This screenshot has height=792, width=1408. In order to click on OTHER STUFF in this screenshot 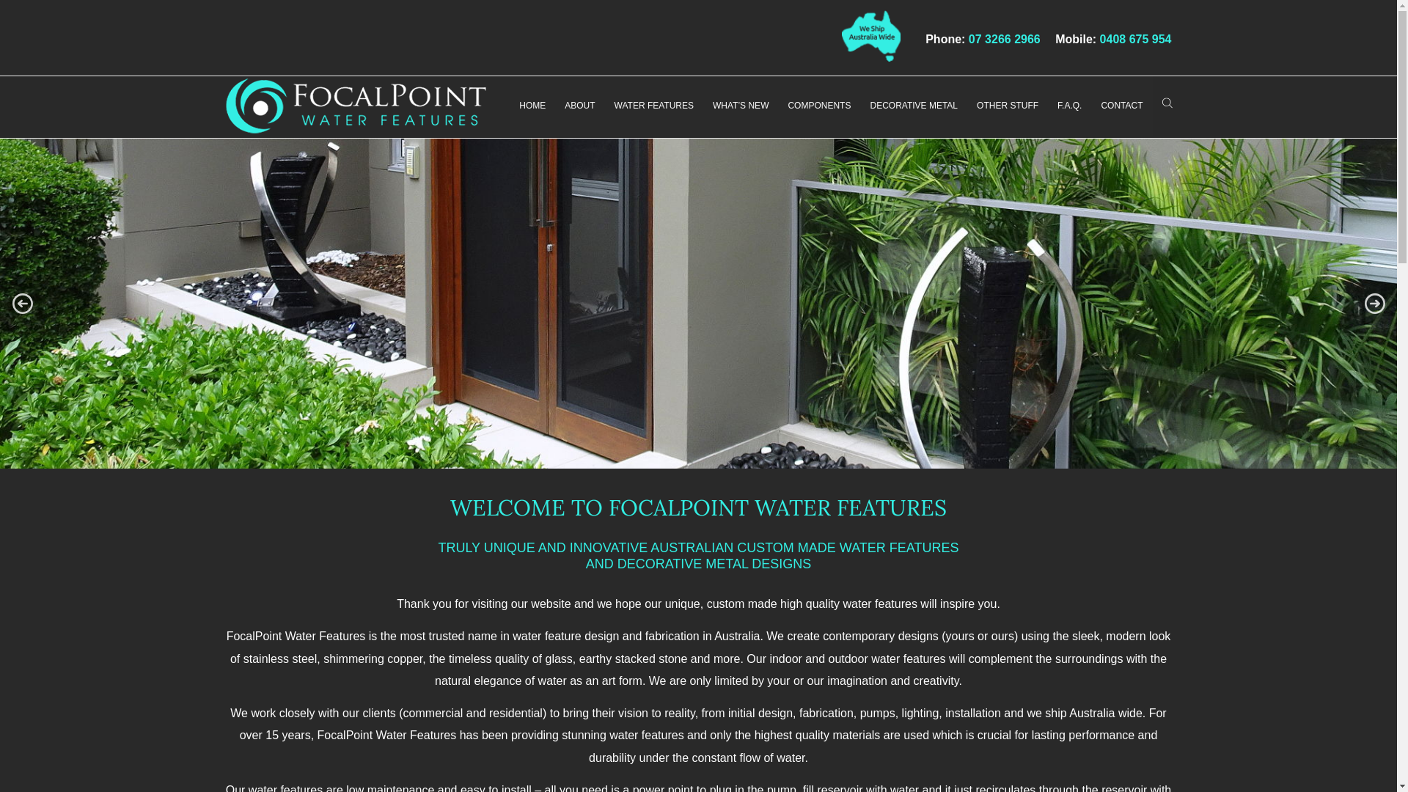, I will do `click(1008, 104)`.